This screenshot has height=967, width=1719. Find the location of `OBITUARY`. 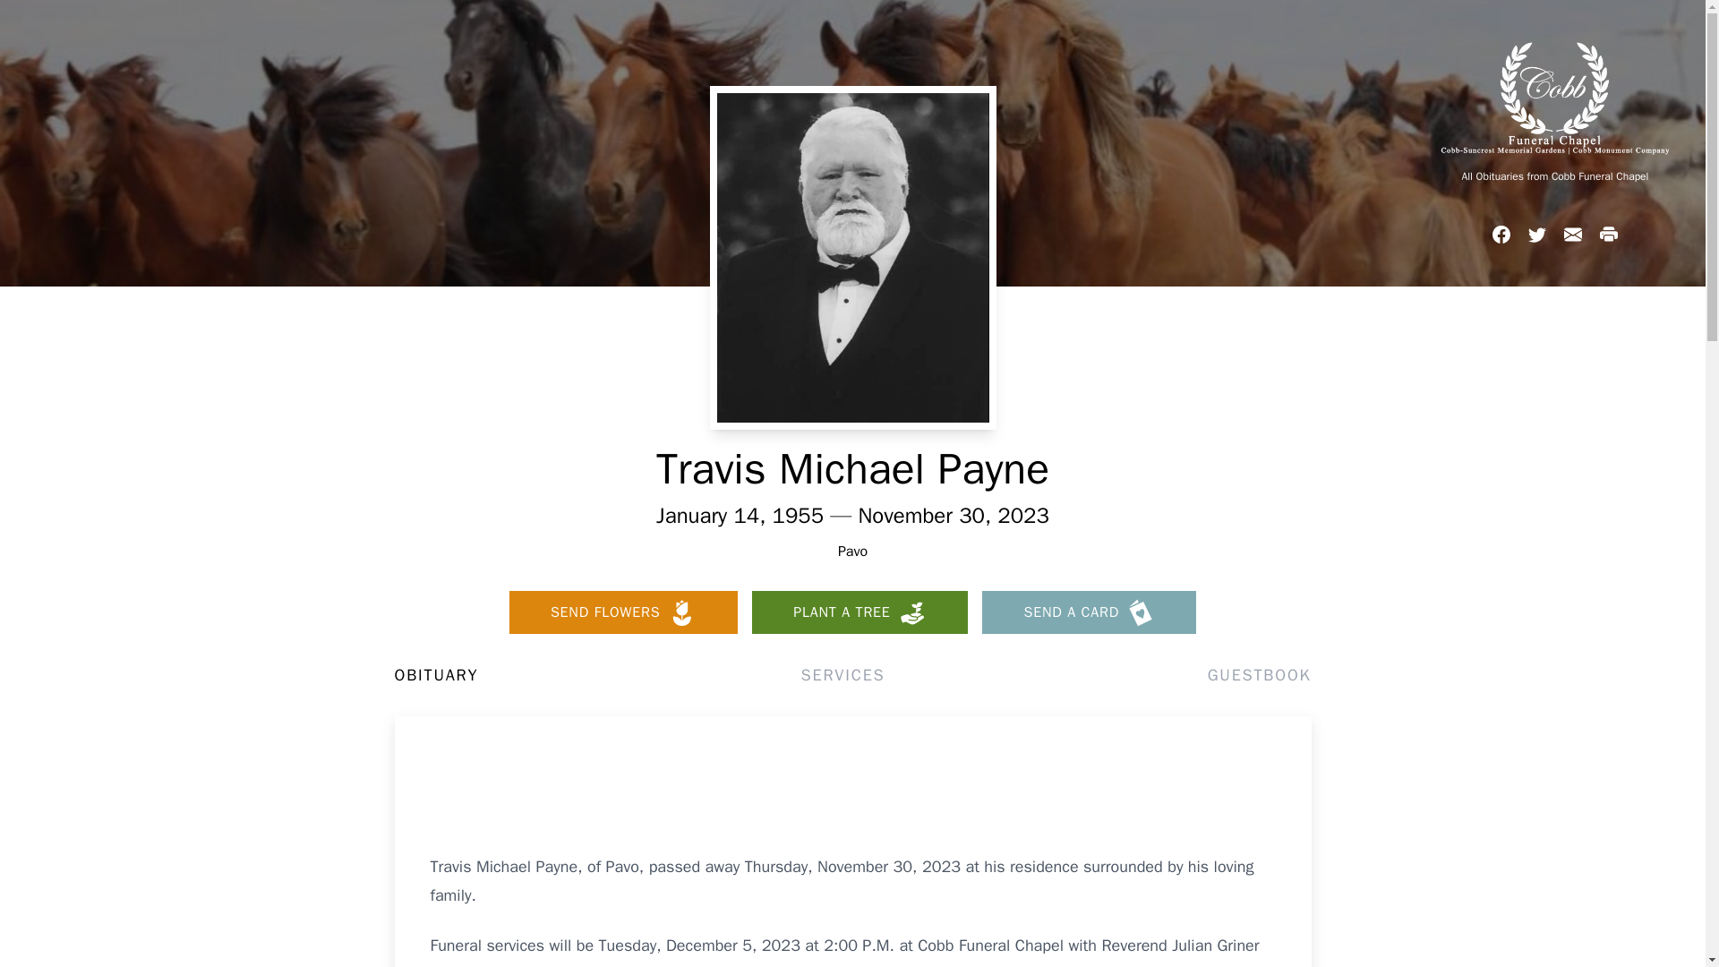

OBITUARY is located at coordinates (435, 674).